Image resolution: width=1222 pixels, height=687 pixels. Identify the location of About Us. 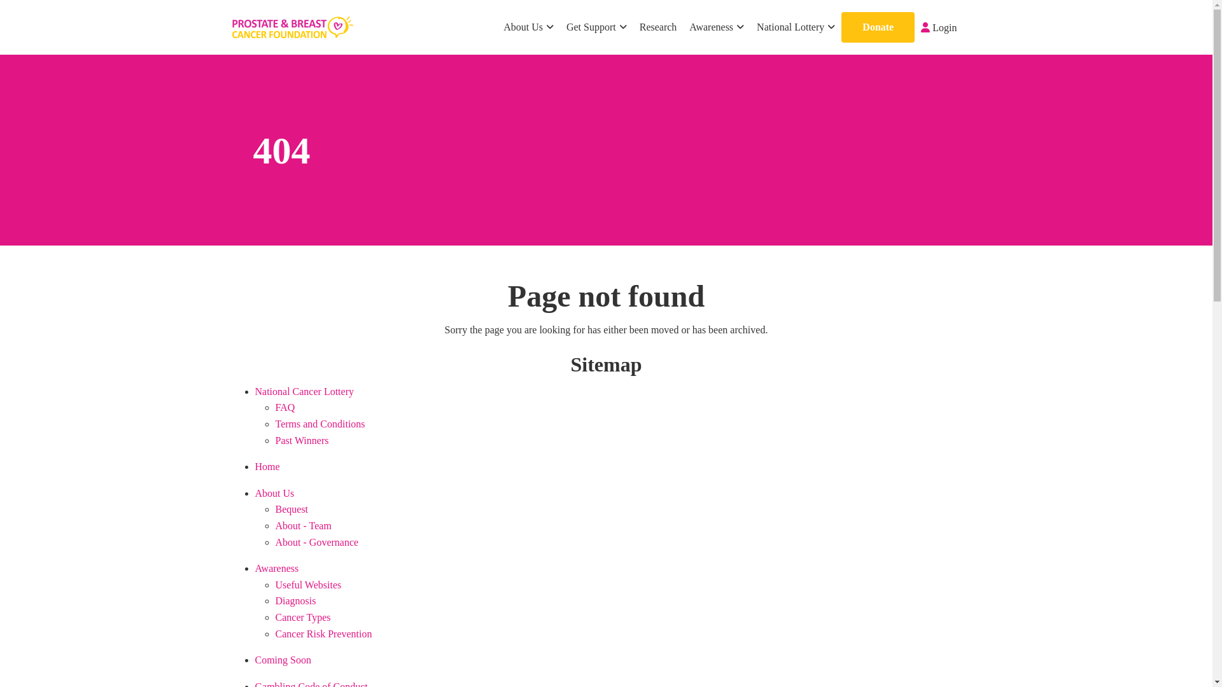
(274, 494).